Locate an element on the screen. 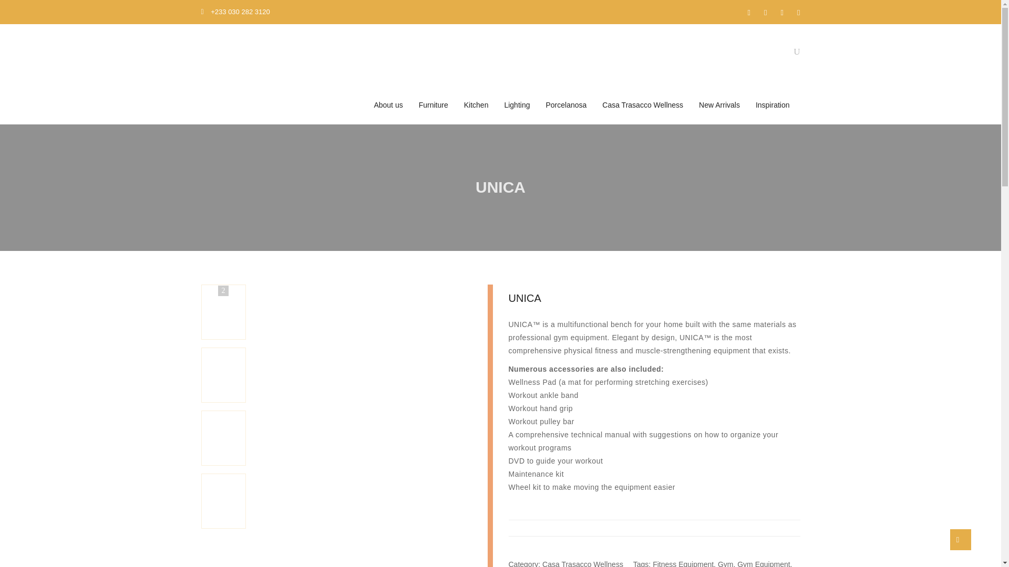 This screenshot has width=1009, height=567. unica-4 is located at coordinates (281, 513).